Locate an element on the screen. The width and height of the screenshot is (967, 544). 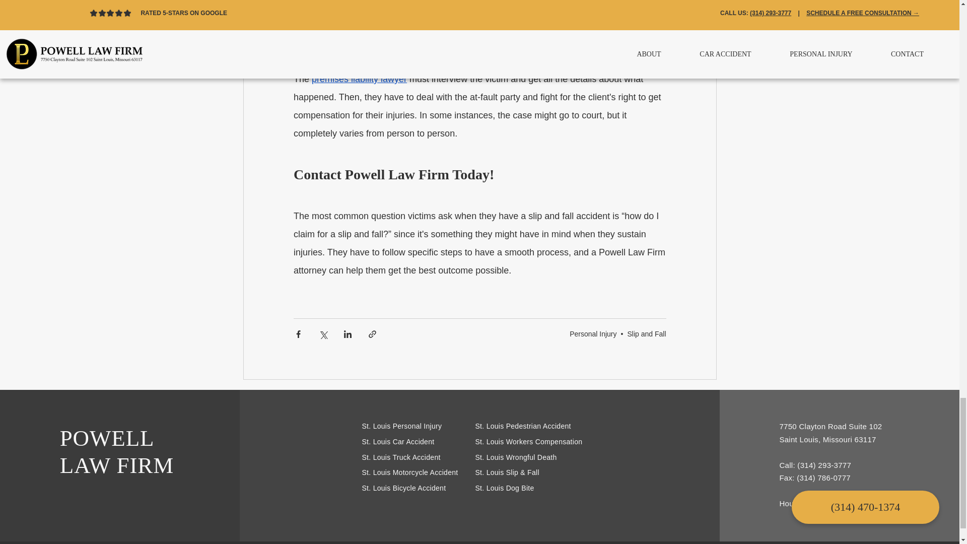
Slip and Fall is located at coordinates (646, 333).